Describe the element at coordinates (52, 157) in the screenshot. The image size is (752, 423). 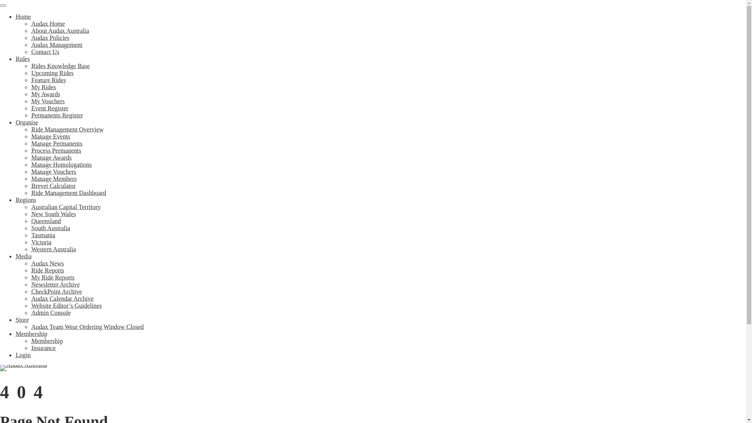
I see `Manage Awards` at that location.